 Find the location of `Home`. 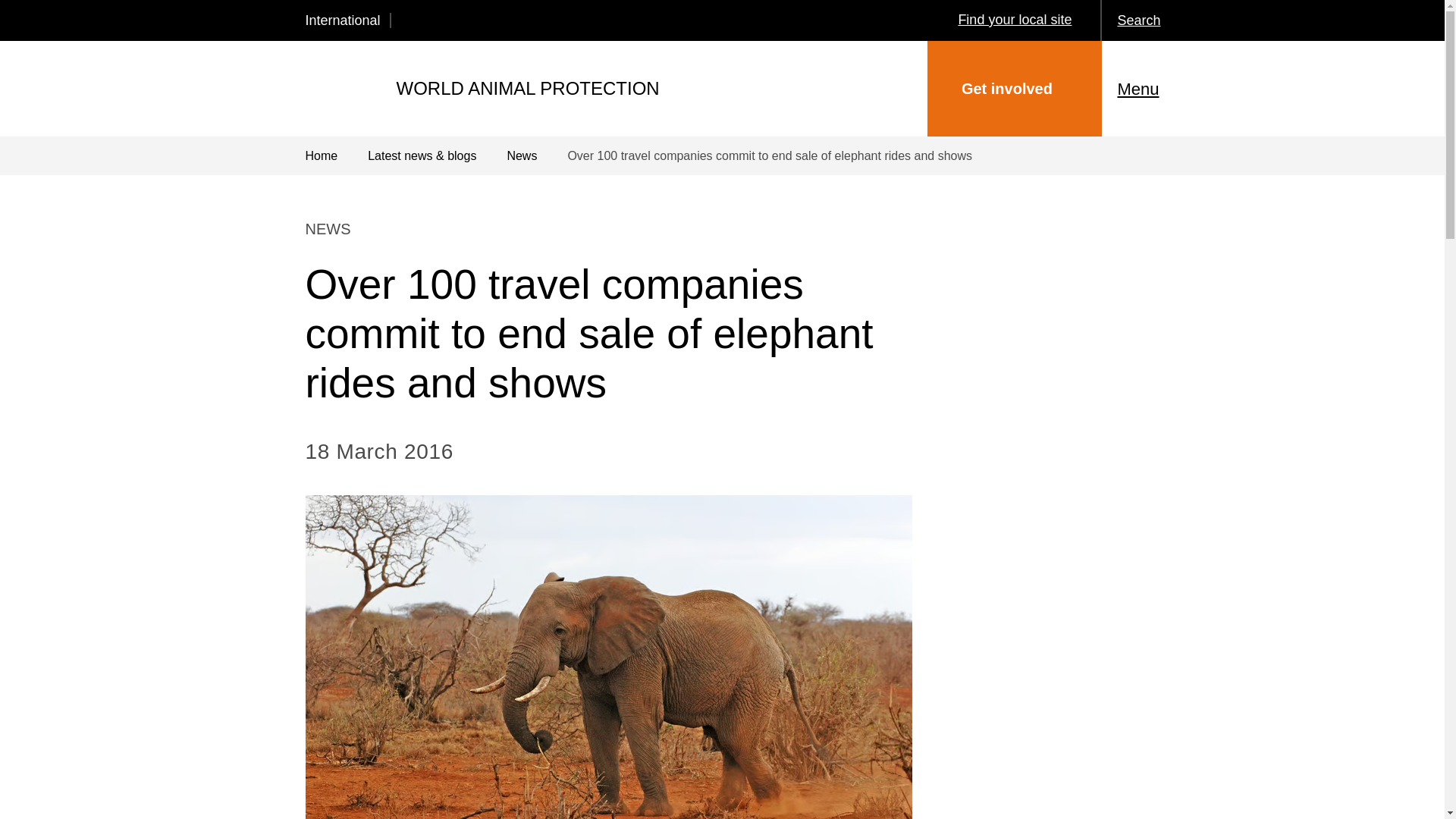

Home is located at coordinates (336, 156).